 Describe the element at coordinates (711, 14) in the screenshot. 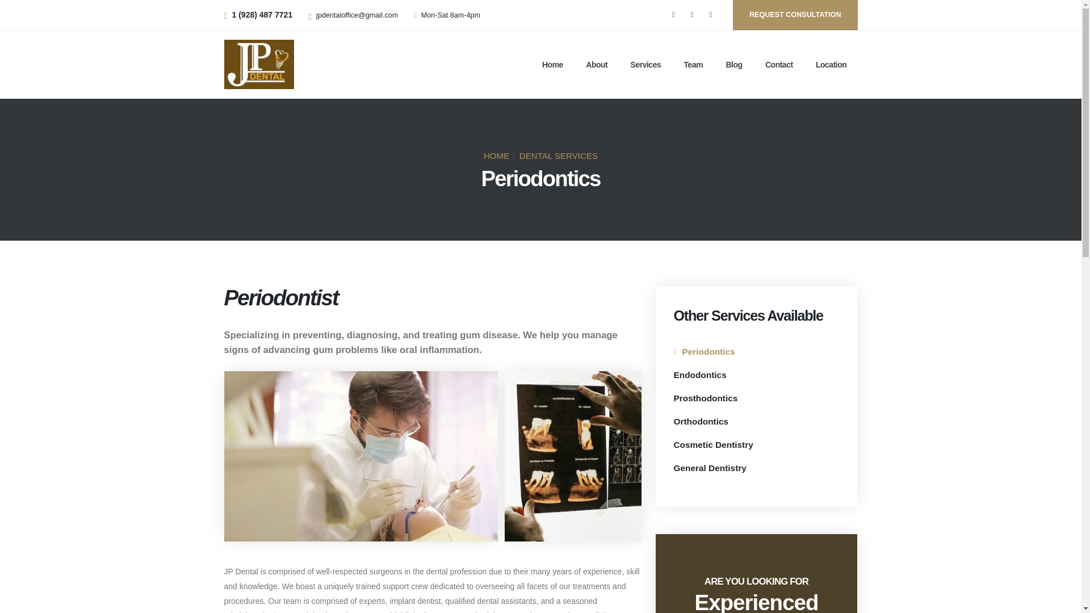

I see `Instagram` at that location.